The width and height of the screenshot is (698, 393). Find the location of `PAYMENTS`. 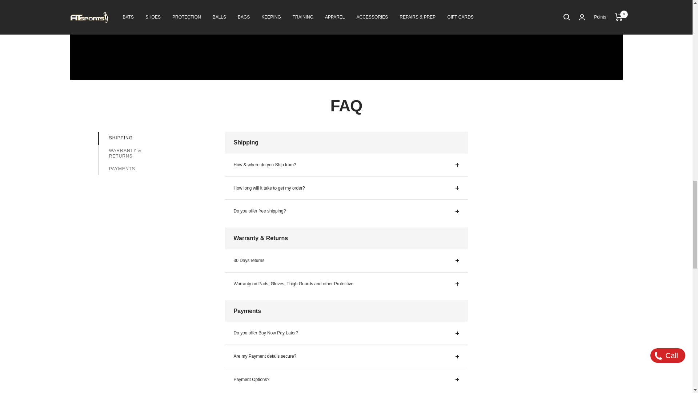

PAYMENTS is located at coordinates (137, 169).